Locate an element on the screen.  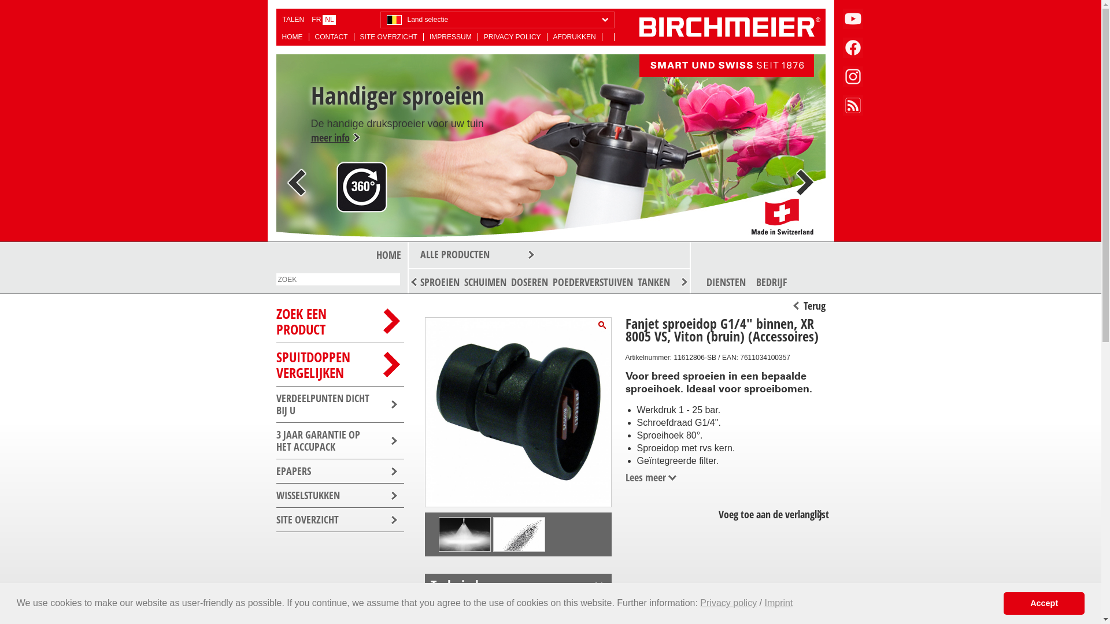
Technische gegevens is located at coordinates (518, 585).